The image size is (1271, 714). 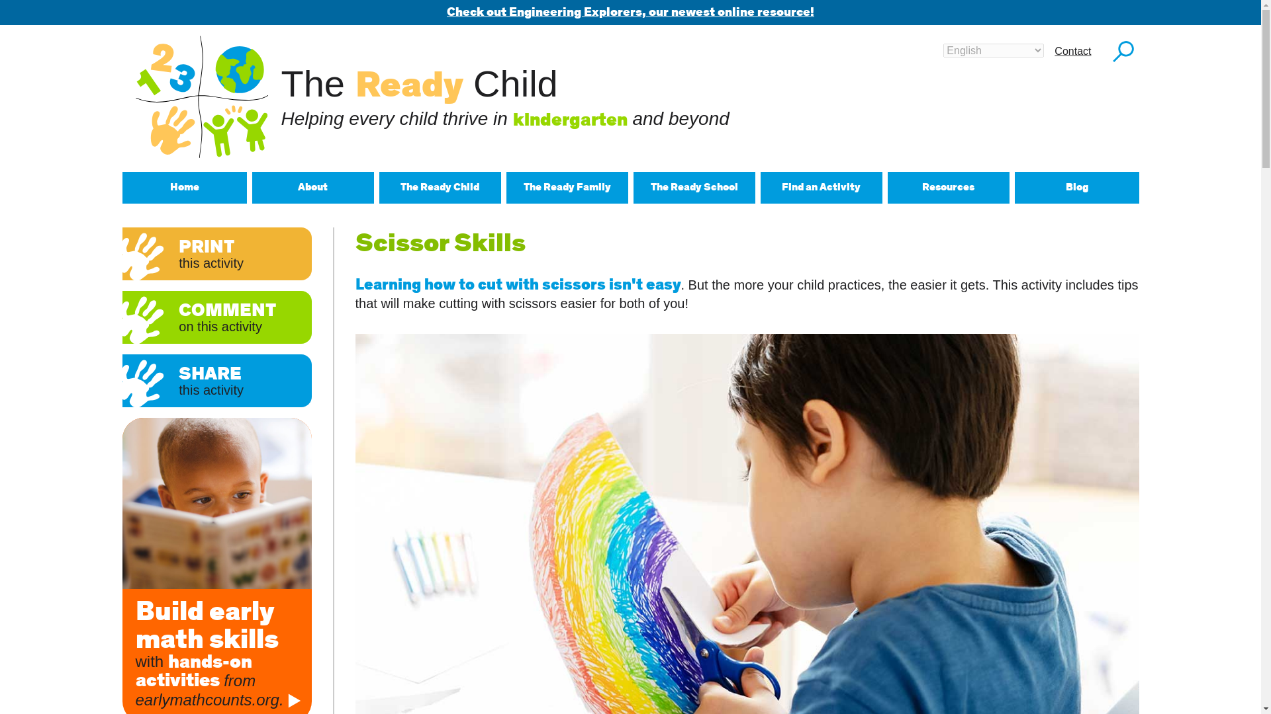 I want to click on Home, so click(x=184, y=188).